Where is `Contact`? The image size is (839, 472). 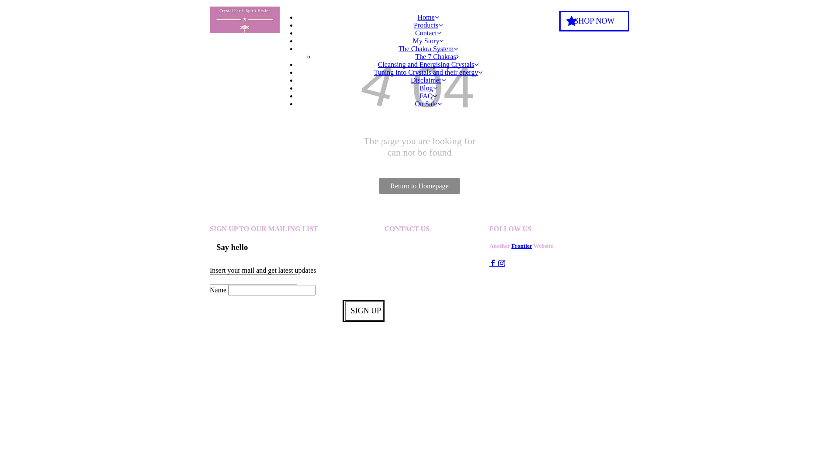 Contact is located at coordinates (428, 33).